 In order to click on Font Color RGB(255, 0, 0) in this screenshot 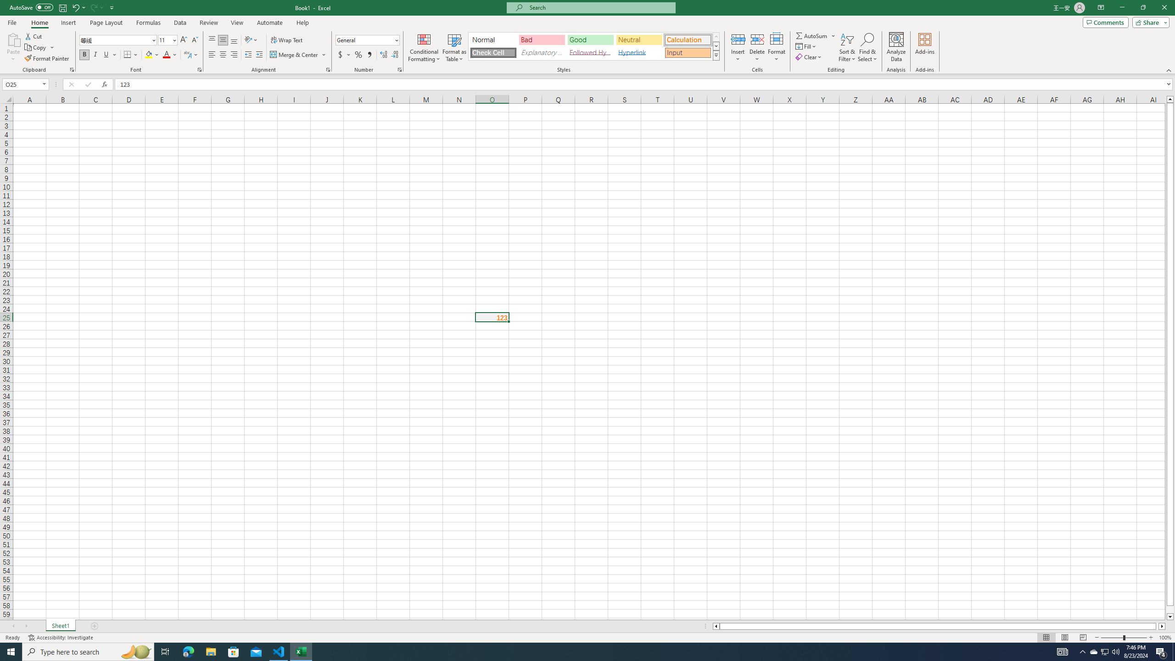, I will do `click(167, 55)`.